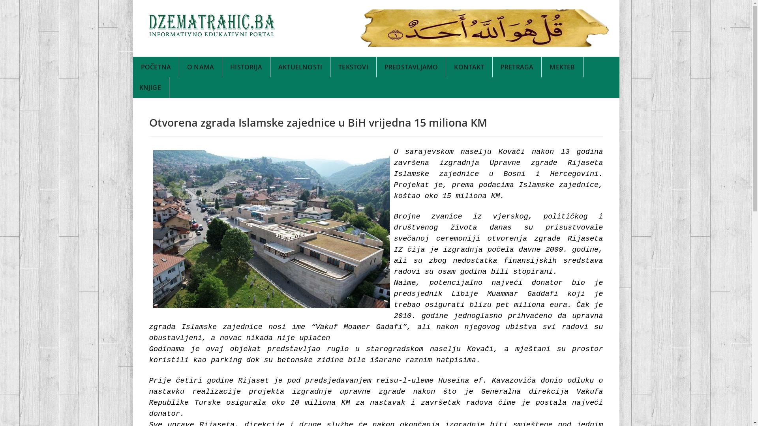  What do you see at coordinates (469, 67) in the screenshot?
I see `KONTAKT` at bounding box center [469, 67].